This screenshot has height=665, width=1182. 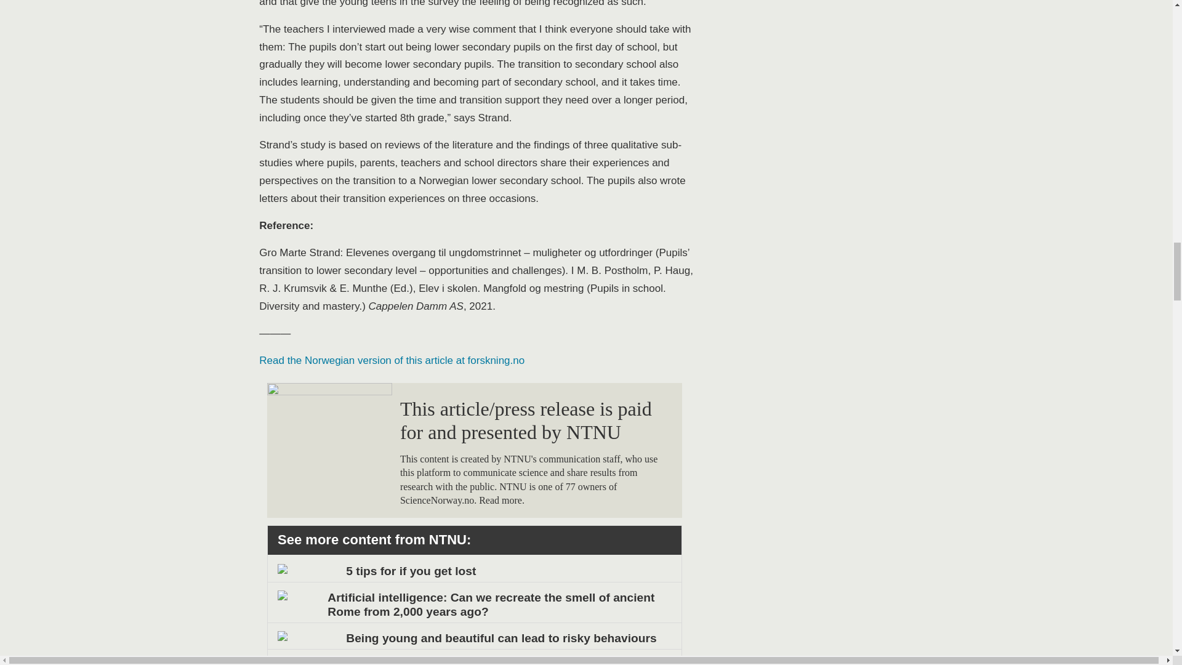 I want to click on Read the Norwegian version of this article at forskning.no, so click(x=392, y=360).